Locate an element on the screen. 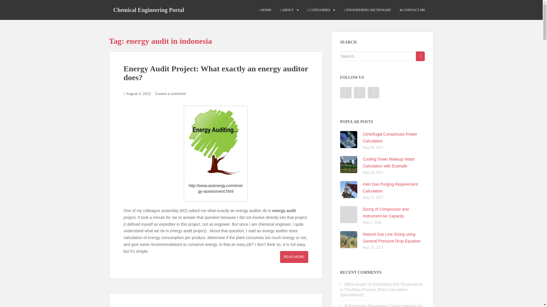   ABOUT is located at coordinates (286, 10).